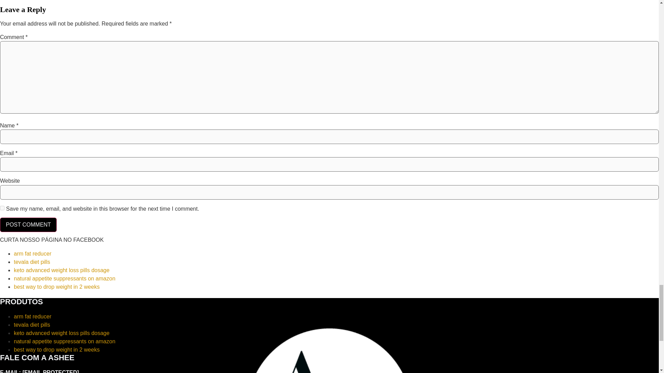 The image size is (664, 373). I want to click on arm fat reducer, so click(33, 254).